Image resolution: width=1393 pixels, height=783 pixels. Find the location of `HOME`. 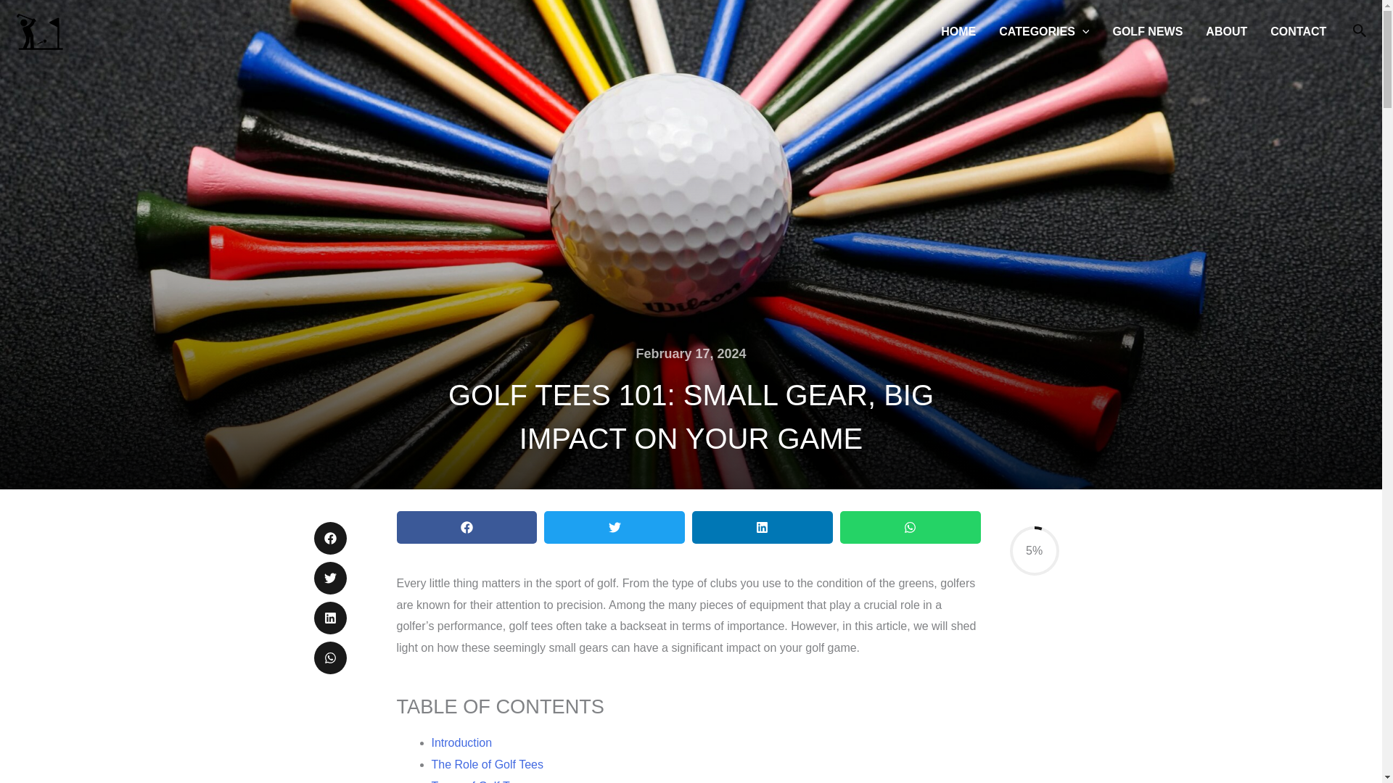

HOME is located at coordinates (958, 32).